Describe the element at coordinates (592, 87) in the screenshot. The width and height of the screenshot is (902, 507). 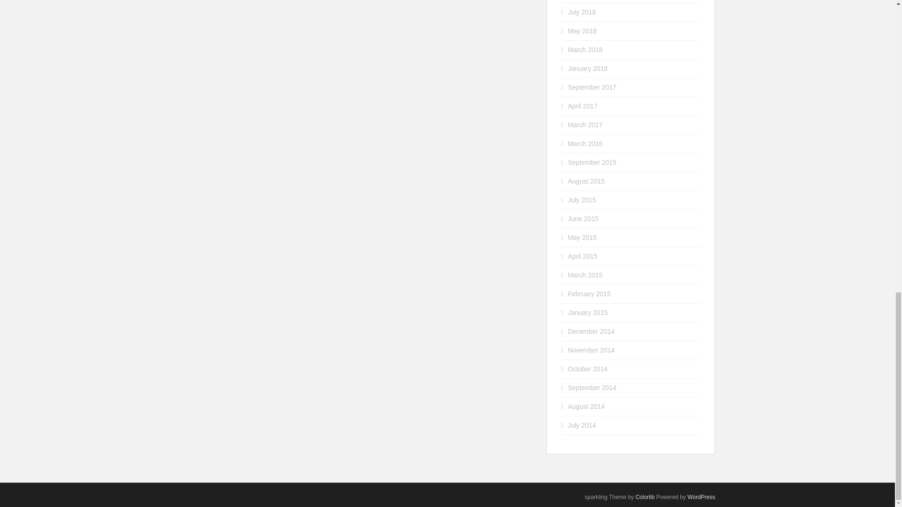
I see `September 2017` at that location.